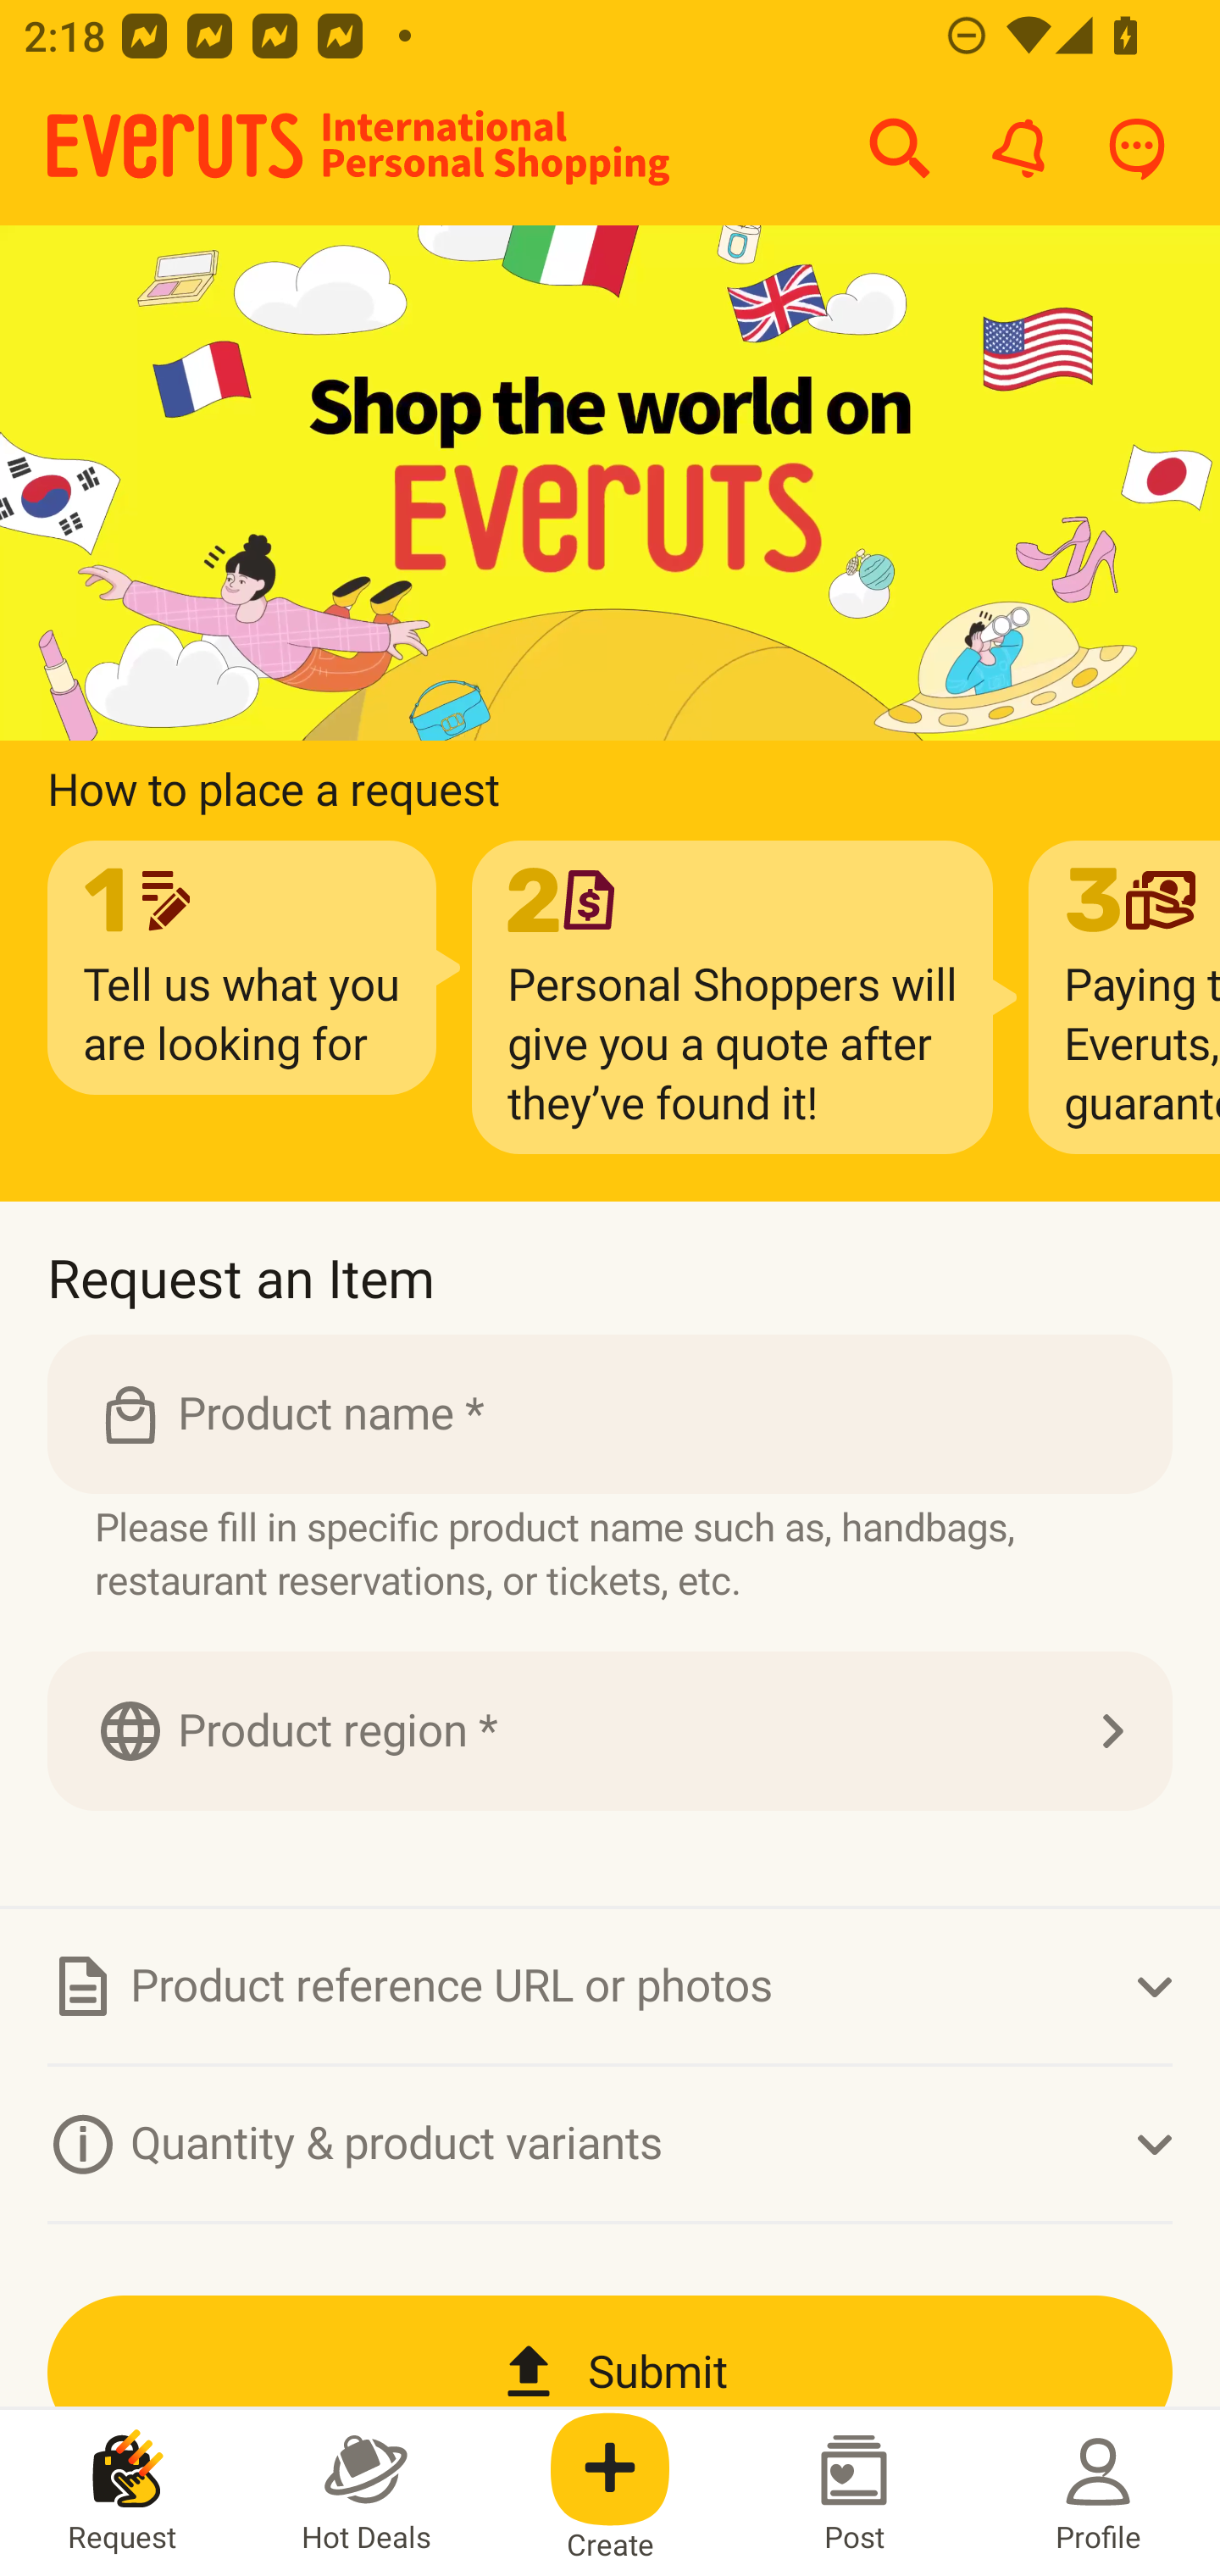  What do you see at coordinates (854, 2493) in the screenshot?
I see `Post` at bounding box center [854, 2493].